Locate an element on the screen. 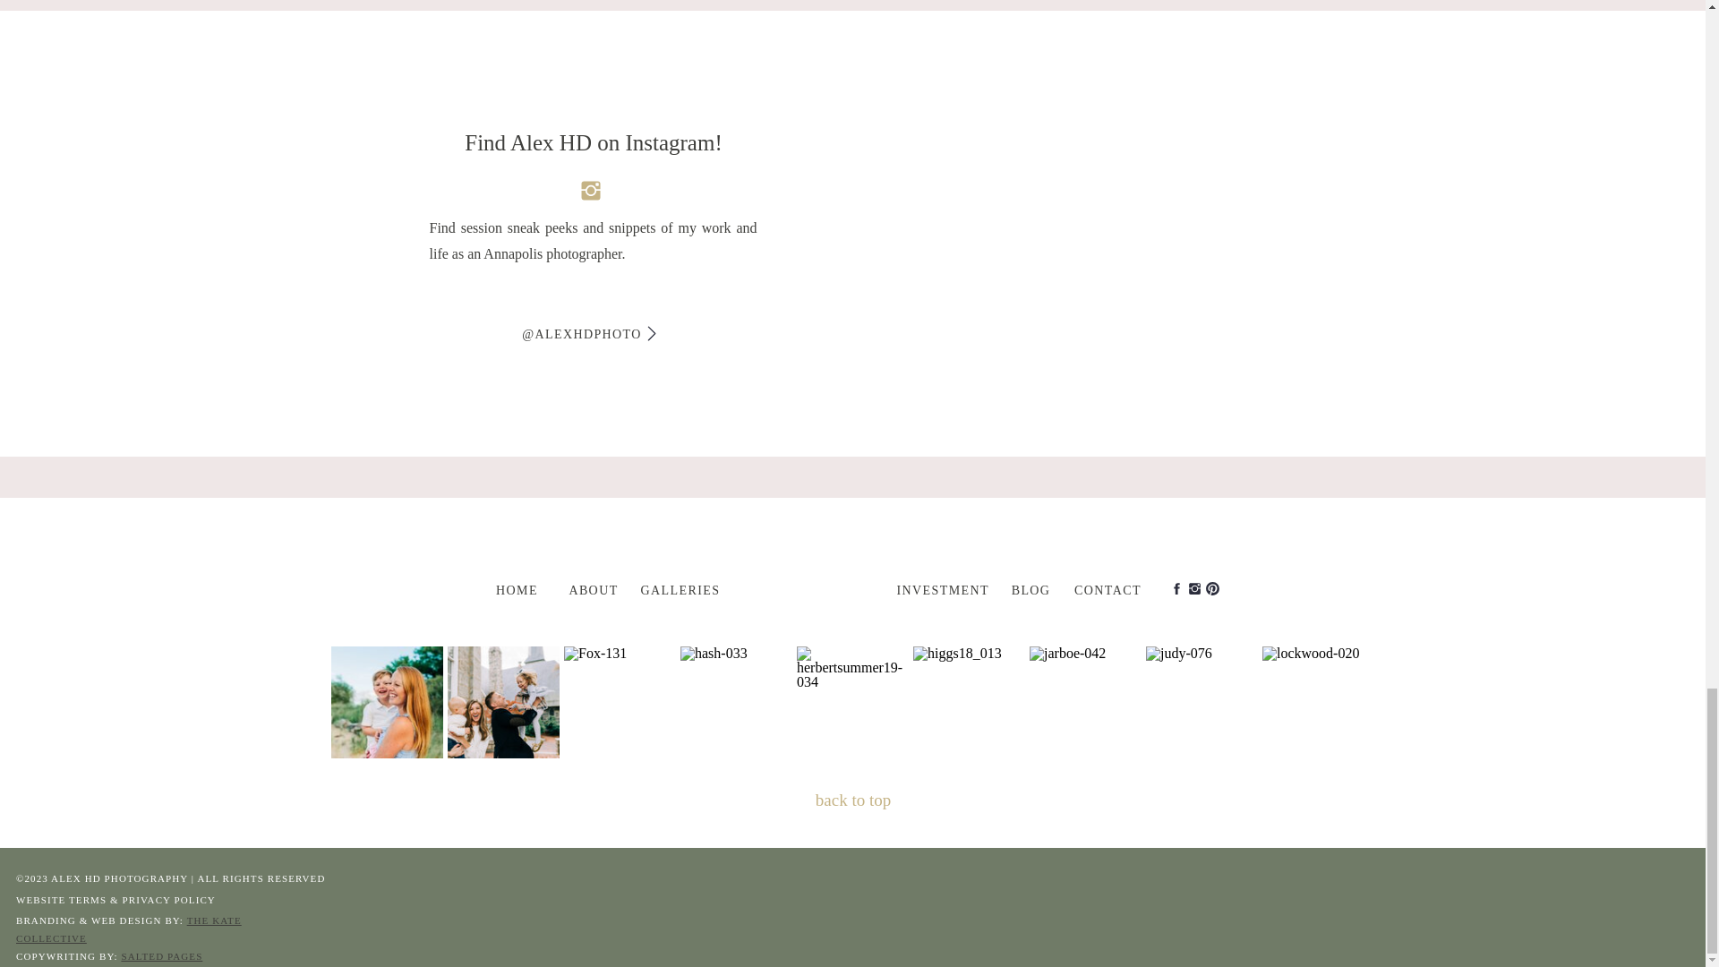 This screenshot has height=967, width=1719. back to top is located at coordinates (854, 802).